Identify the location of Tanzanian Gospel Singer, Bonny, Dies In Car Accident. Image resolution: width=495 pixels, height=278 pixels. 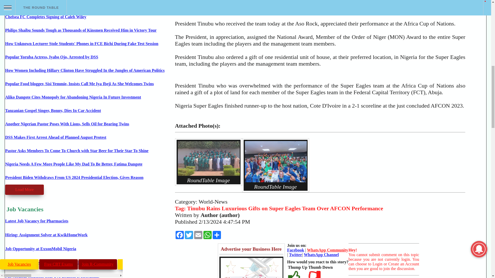
(53, 111).